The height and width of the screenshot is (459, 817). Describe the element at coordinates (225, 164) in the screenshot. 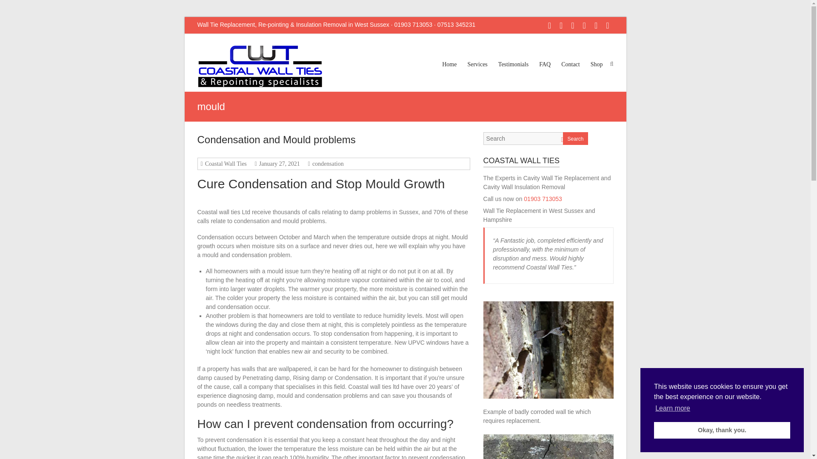

I see `Coastal Wall Ties` at that location.